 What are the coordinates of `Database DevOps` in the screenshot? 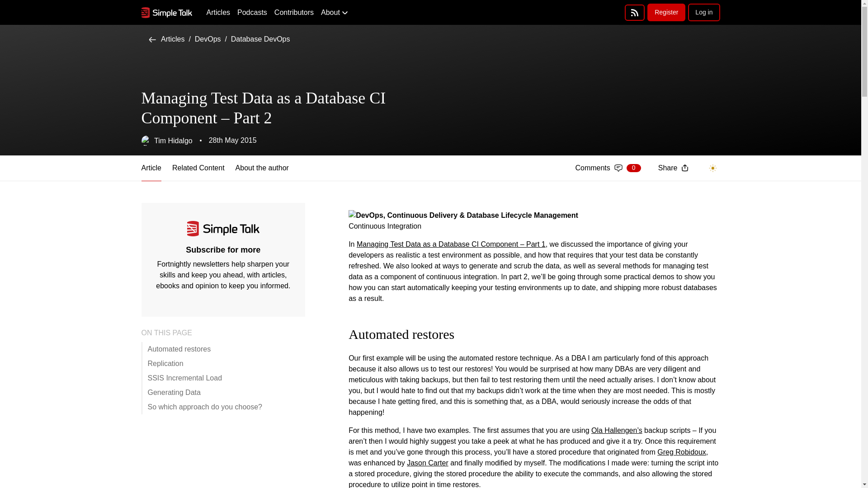 It's located at (260, 39).